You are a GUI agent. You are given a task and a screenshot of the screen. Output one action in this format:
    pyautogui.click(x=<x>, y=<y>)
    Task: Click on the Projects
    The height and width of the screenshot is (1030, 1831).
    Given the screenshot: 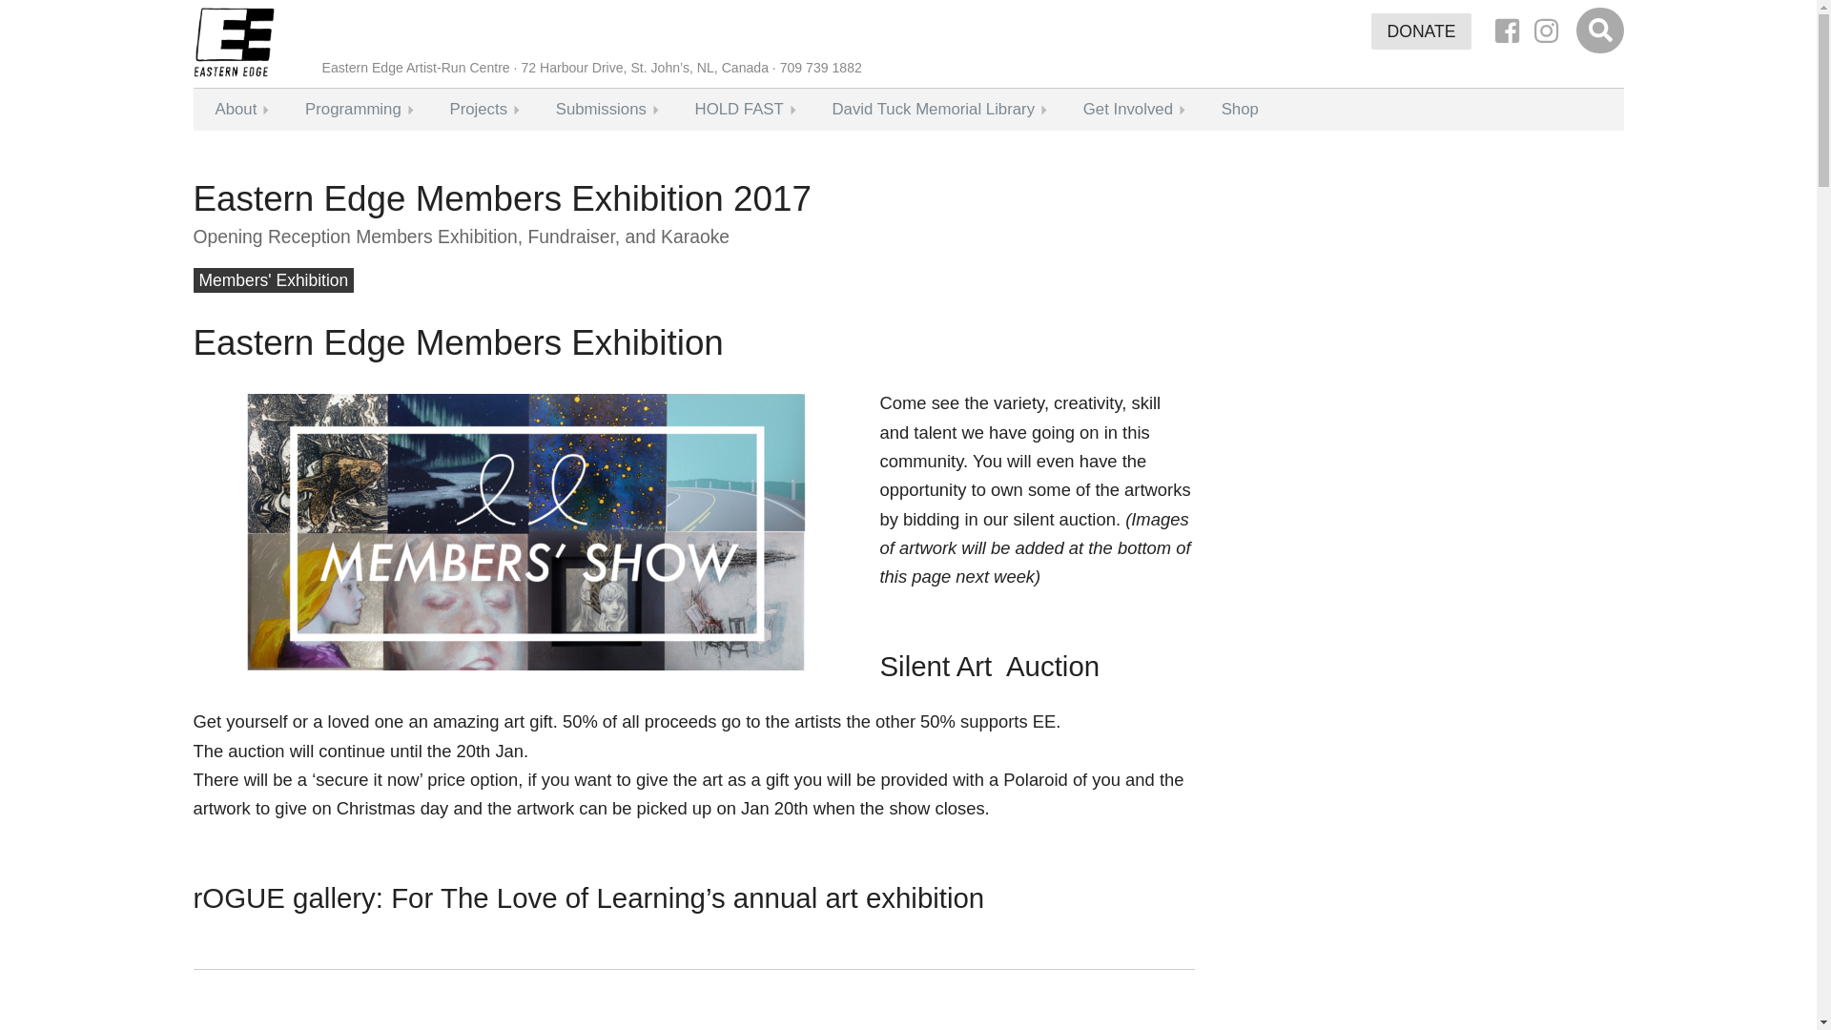 What is the action you would take?
    pyautogui.click(x=477, y=109)
    